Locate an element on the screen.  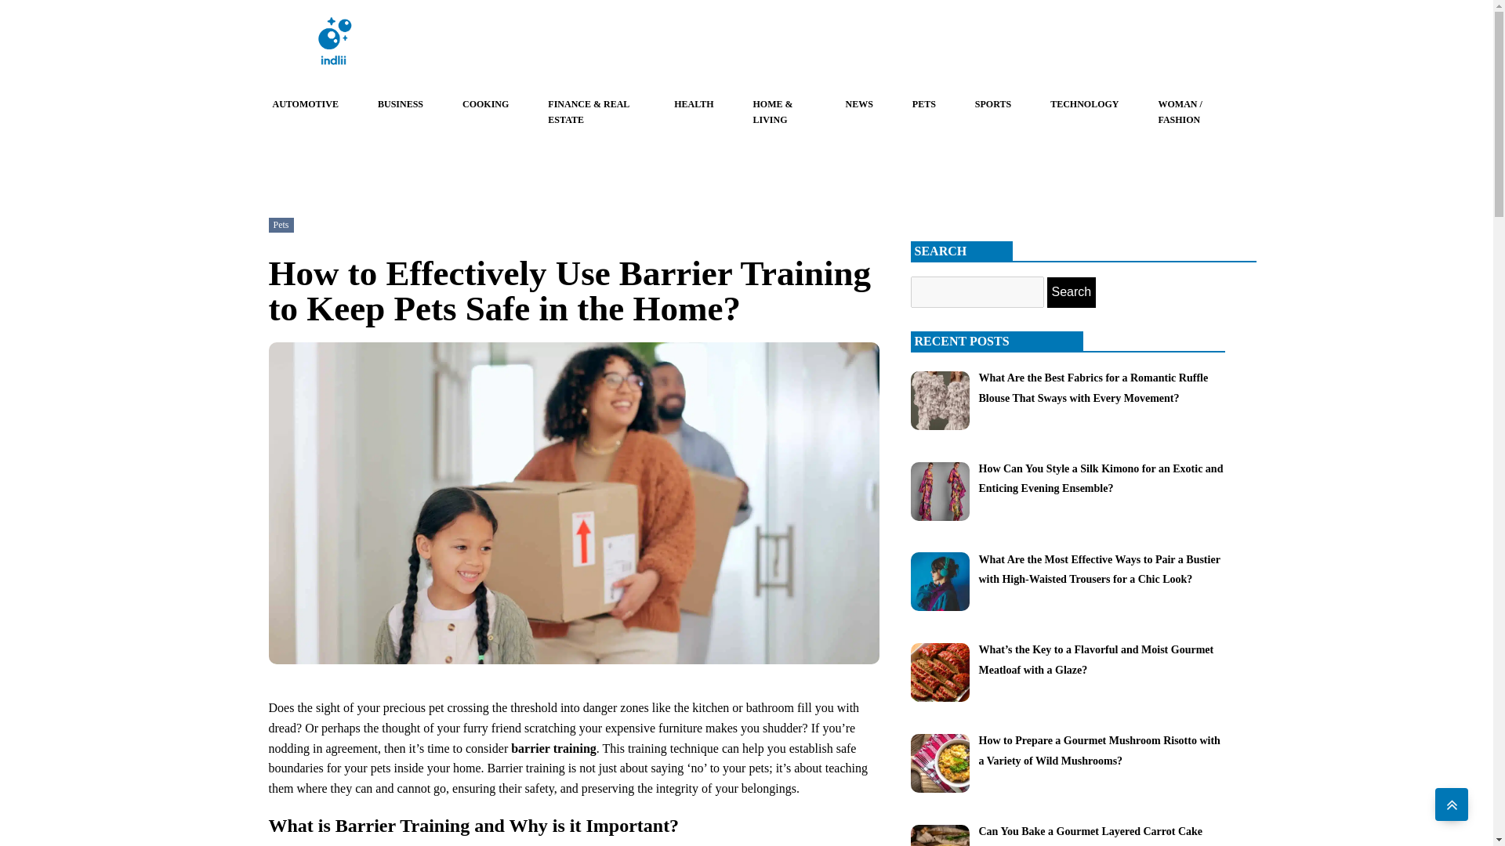
Pets is located at coordinates (281, 224).